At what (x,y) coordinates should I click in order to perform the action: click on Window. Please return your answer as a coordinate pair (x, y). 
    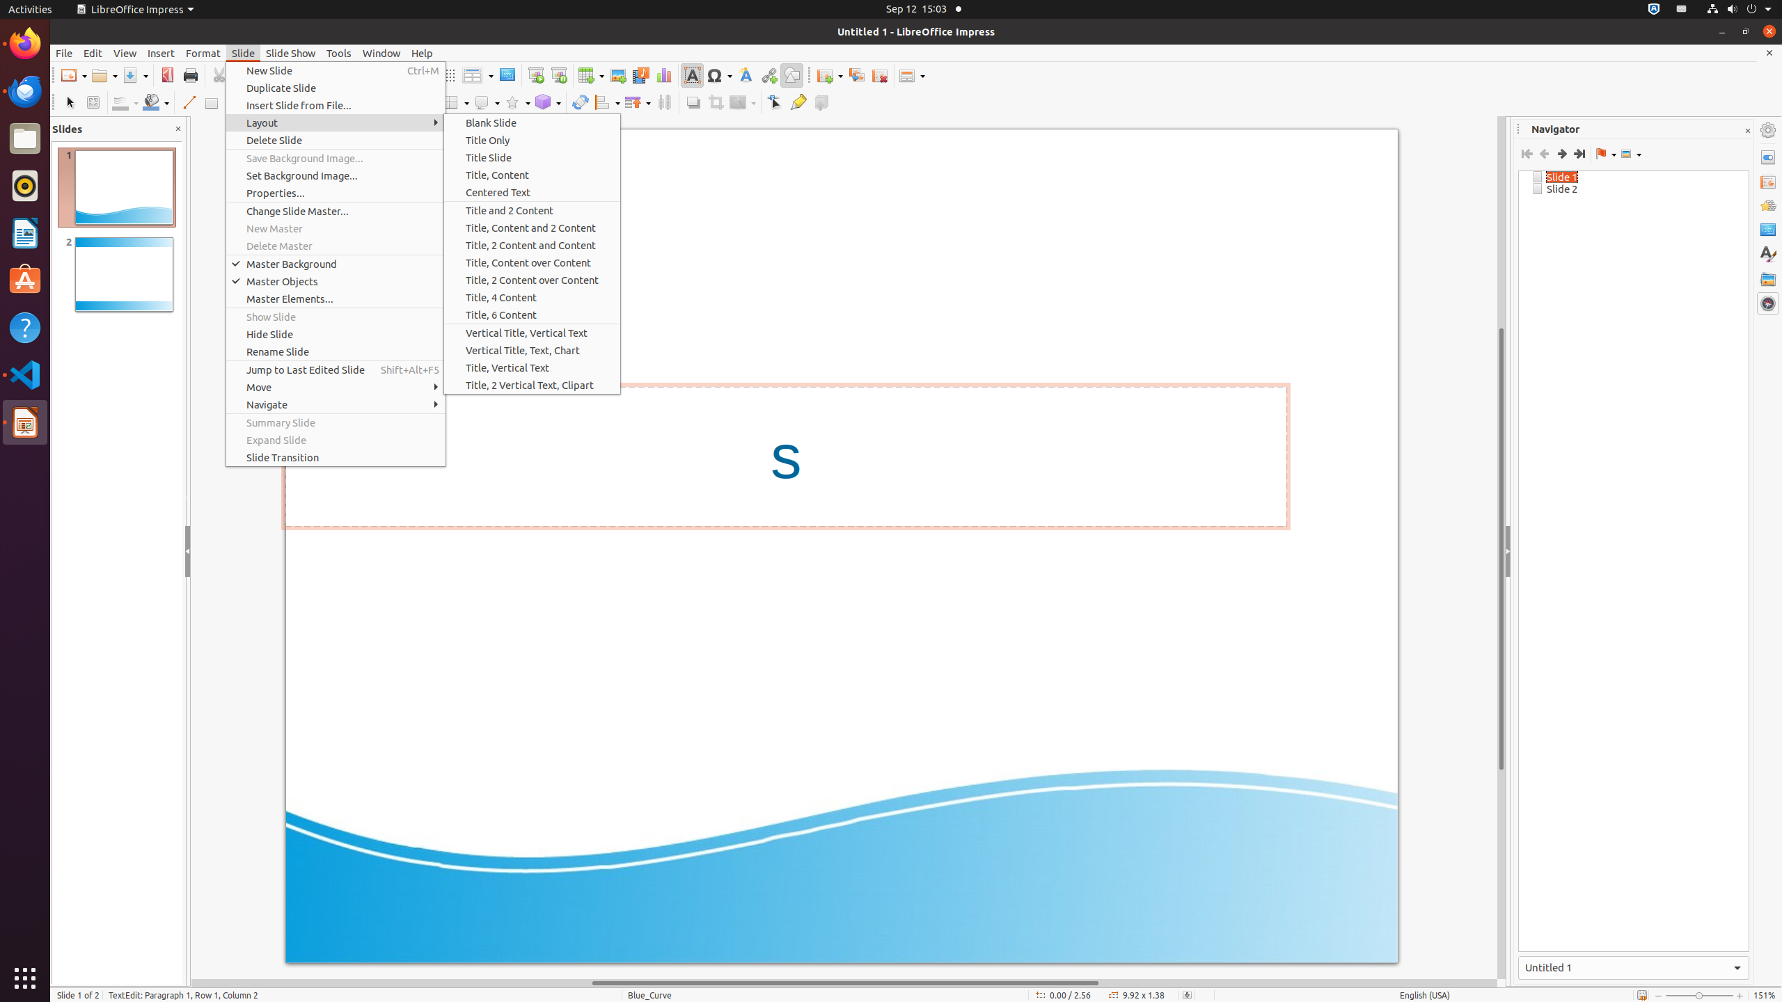
    Looking at the image, I should click on (381, 53).